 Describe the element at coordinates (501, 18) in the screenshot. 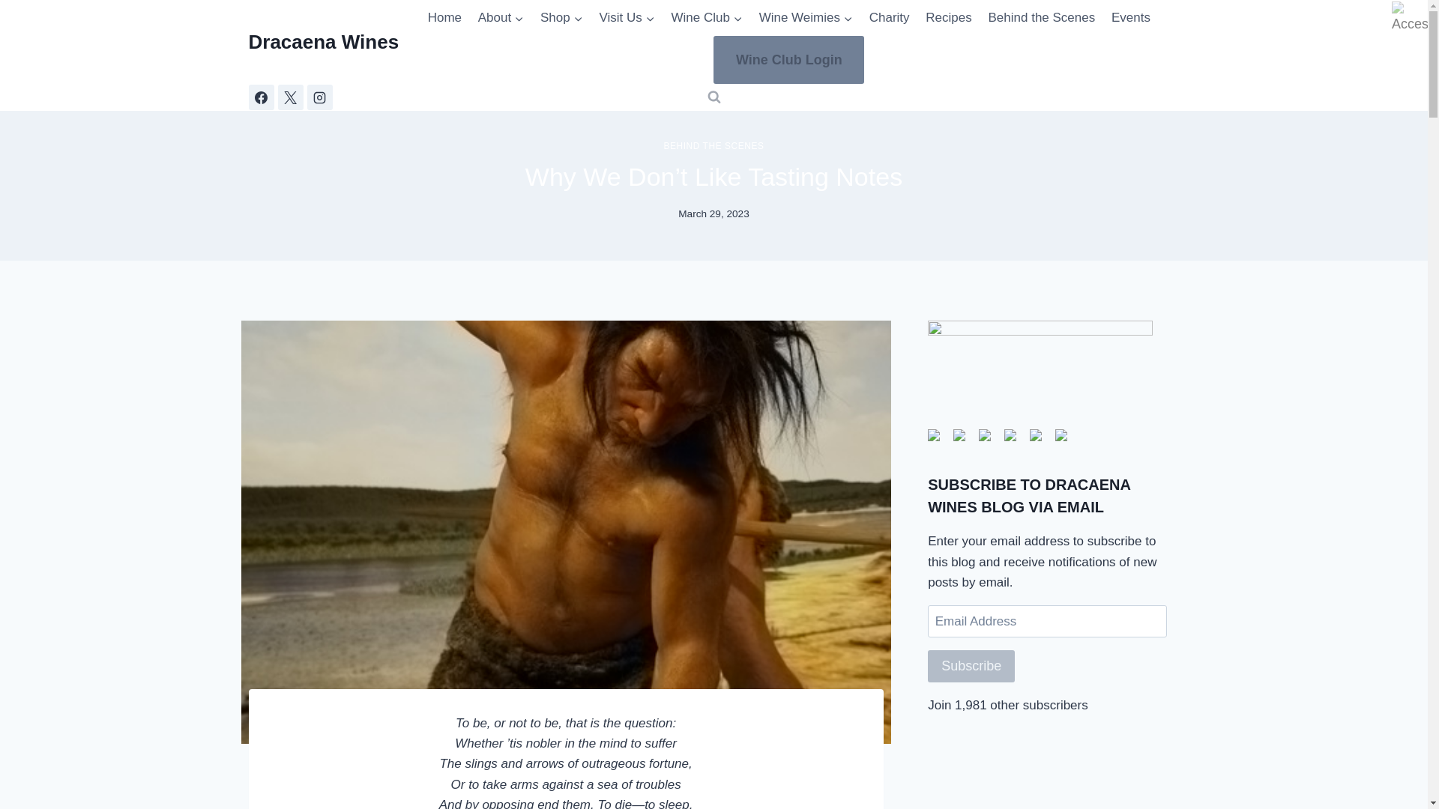

I see `About` at that location.